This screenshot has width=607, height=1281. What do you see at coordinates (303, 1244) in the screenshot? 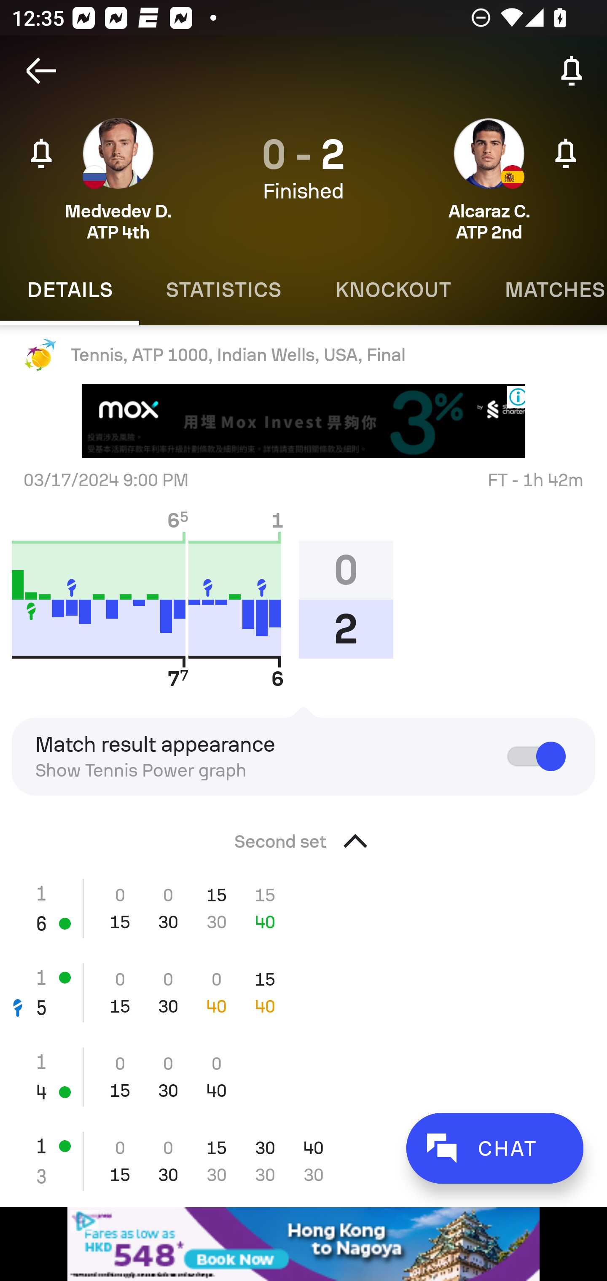
I see `wi46309w_320x50` at bounding box center [303, 1244].